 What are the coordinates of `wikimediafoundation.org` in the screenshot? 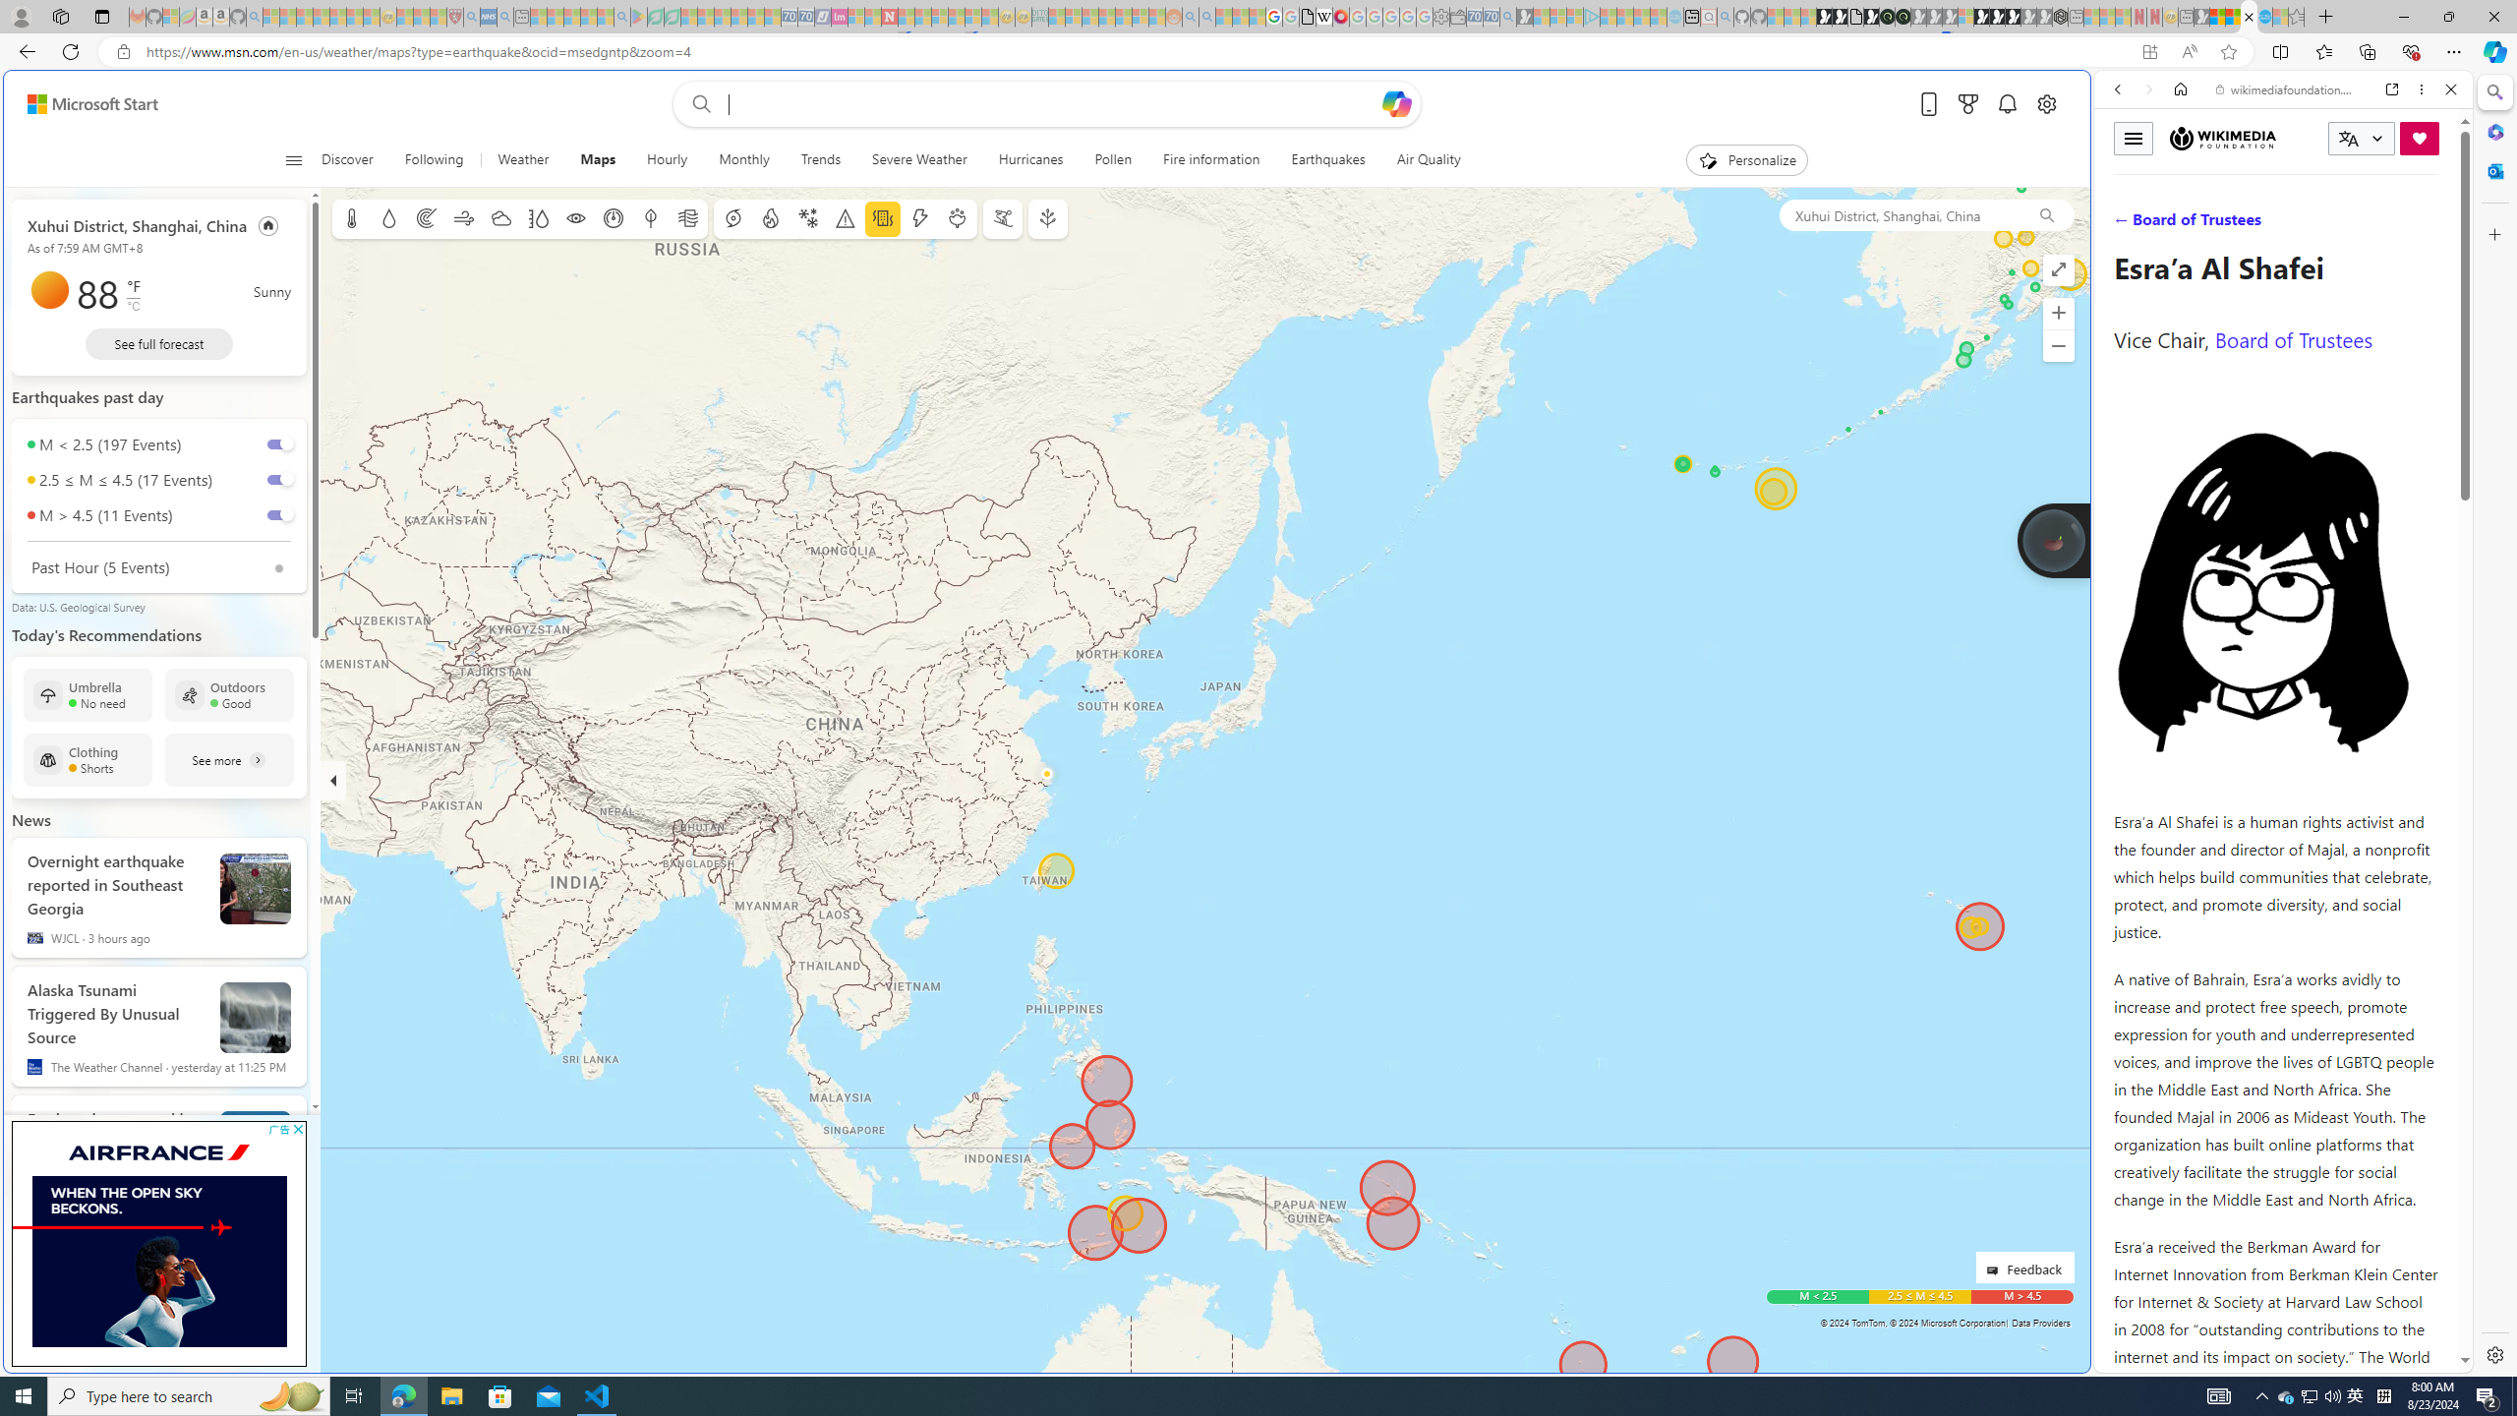 It's located at (2287, 89).